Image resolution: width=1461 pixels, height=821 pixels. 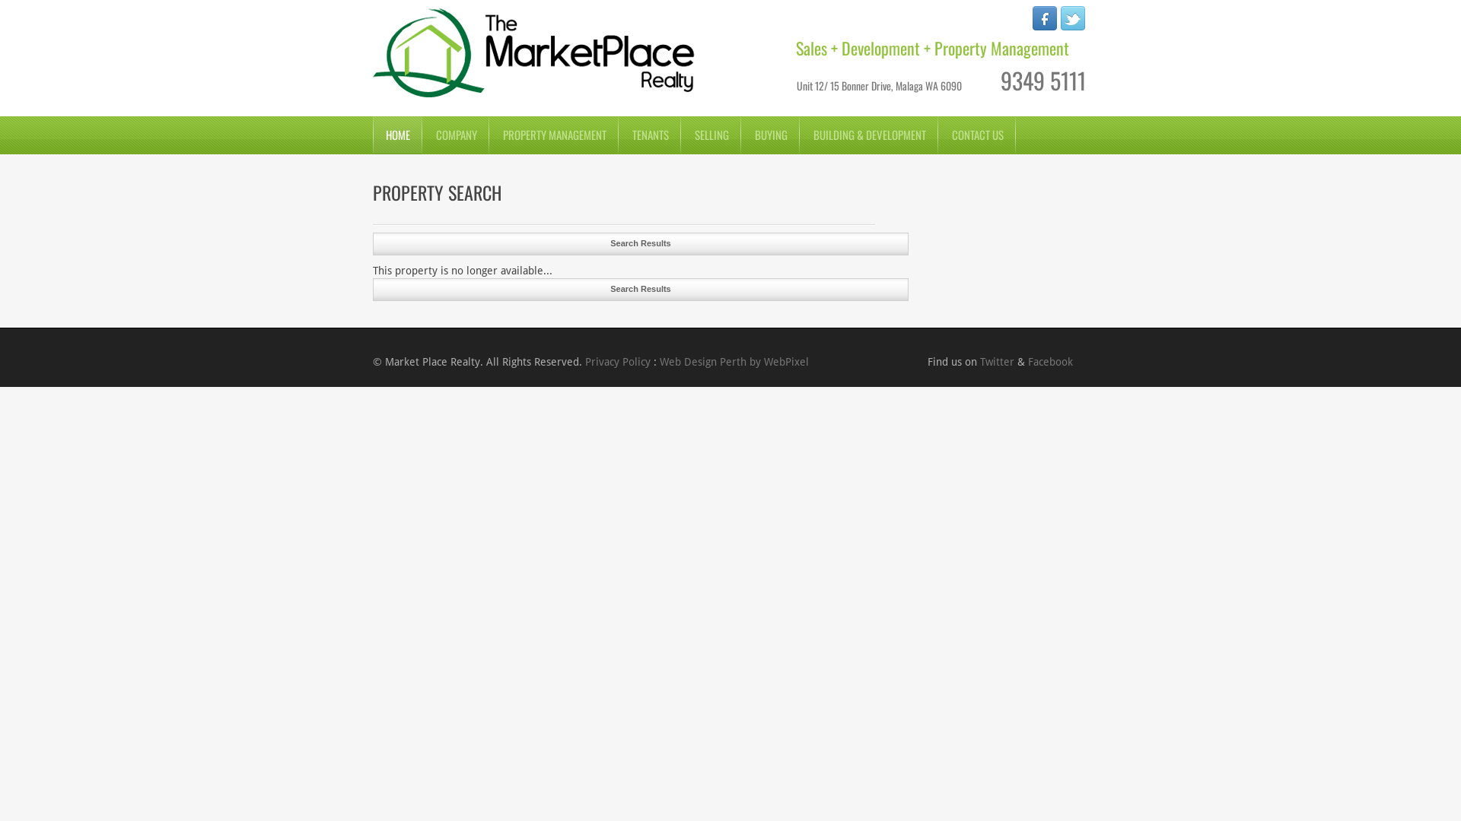 I want to click on SELLING, so click(x=711, y=135).